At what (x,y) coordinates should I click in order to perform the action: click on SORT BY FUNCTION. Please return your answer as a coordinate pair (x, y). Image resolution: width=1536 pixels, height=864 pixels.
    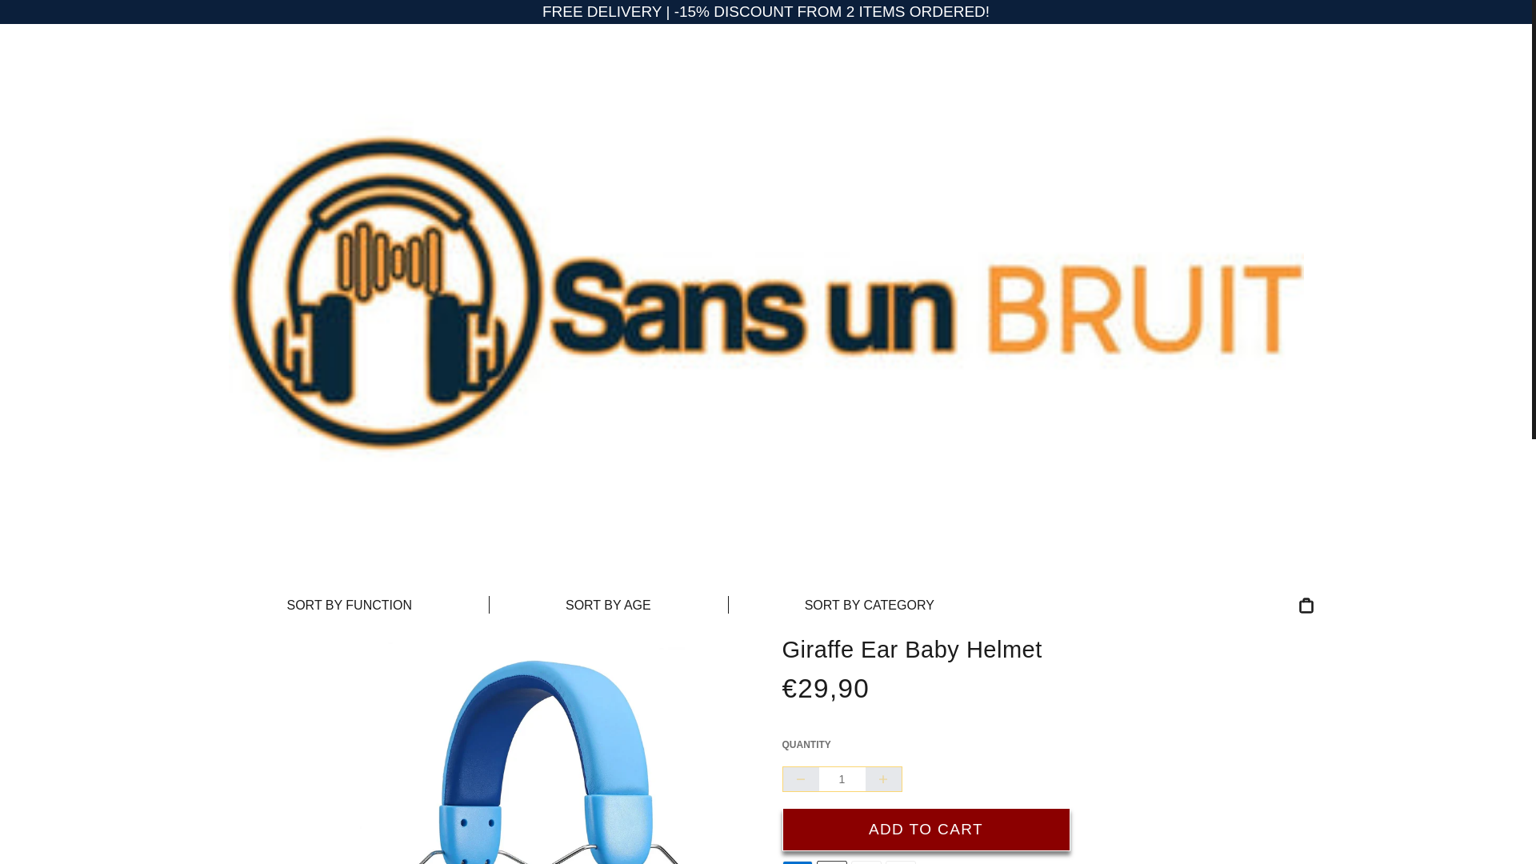
    Looking at the image, I should click on (349, 605).